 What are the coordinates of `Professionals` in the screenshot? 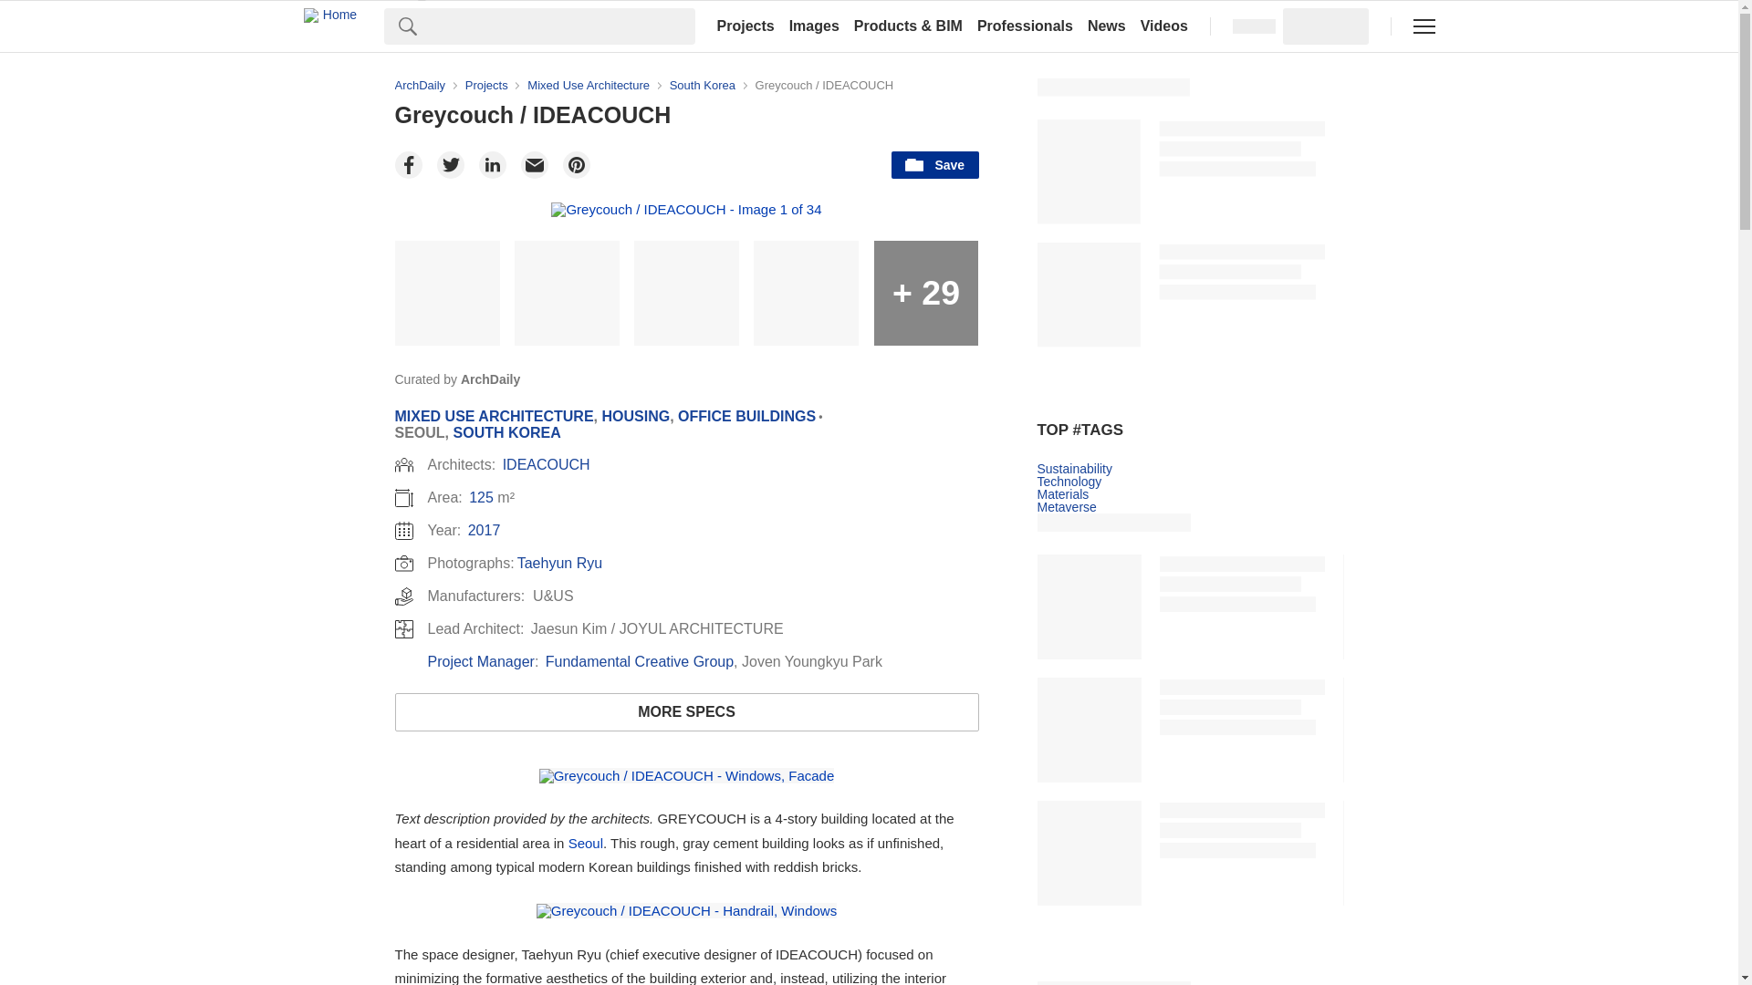 It's located at (1026, 26).